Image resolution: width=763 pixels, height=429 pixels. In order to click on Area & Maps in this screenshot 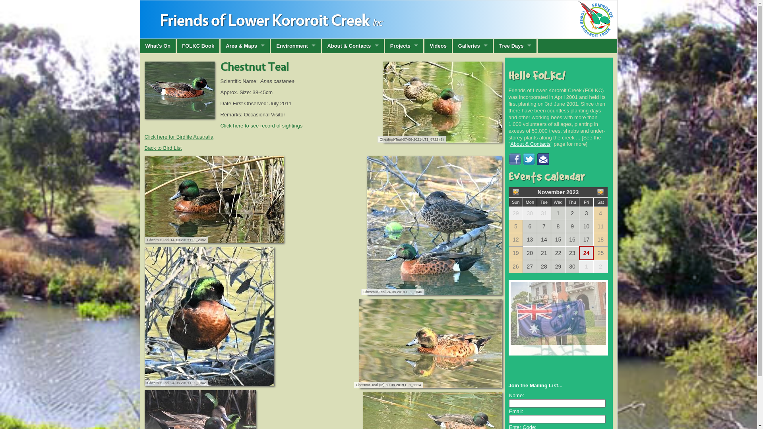, I will do `click(246, 46)`.